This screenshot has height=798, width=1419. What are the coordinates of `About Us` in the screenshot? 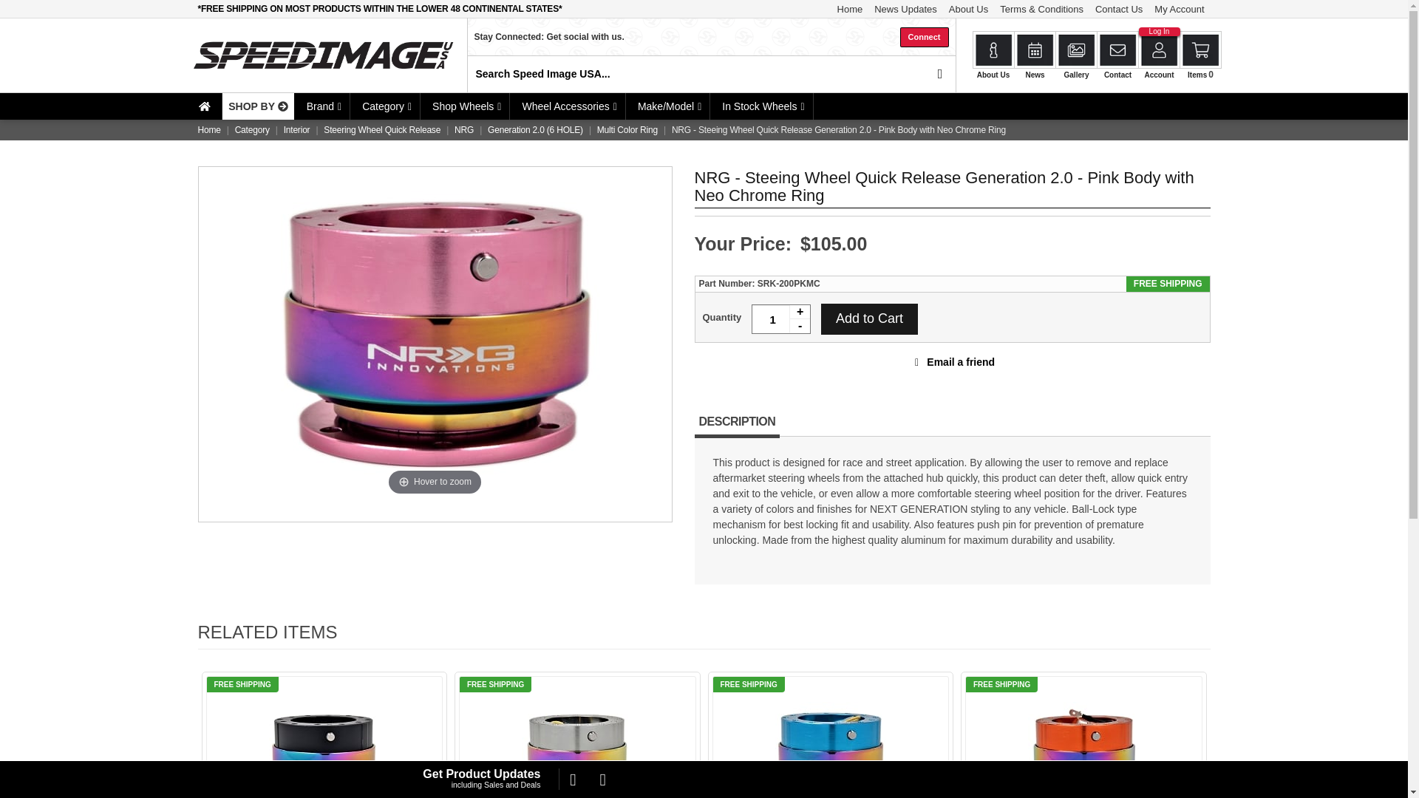 It's located at (968, 9).